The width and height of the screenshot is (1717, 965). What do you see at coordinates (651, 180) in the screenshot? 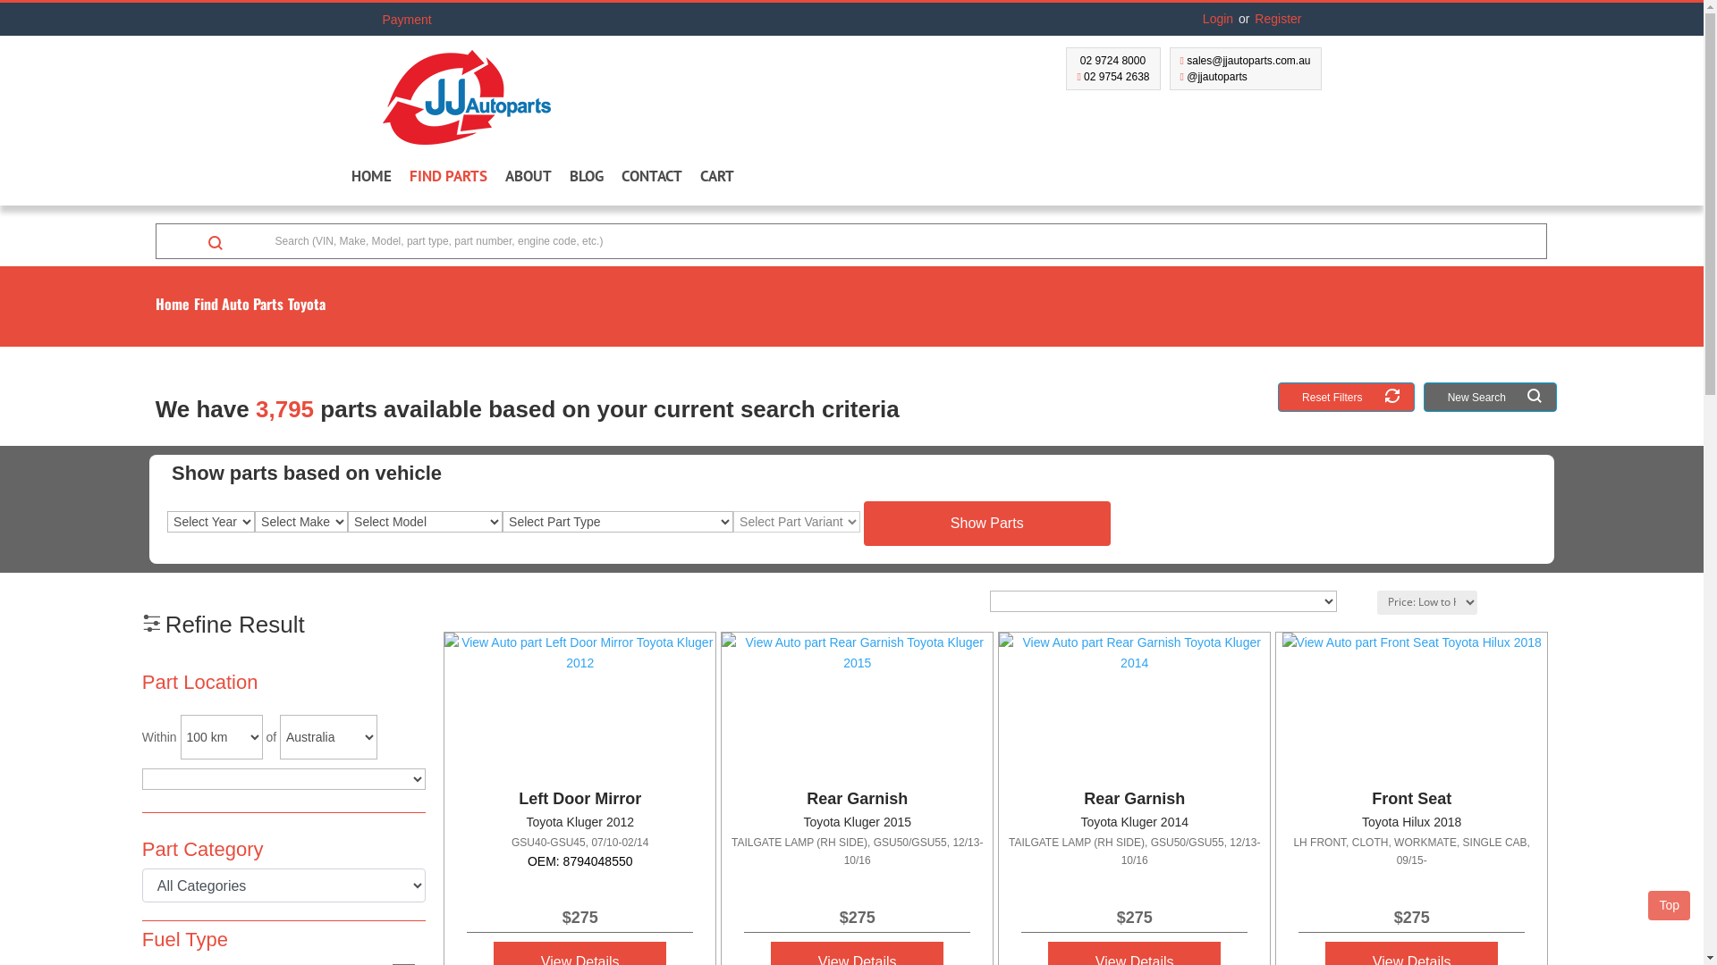
I see `CONTACT` at bounding box center [651, 180].